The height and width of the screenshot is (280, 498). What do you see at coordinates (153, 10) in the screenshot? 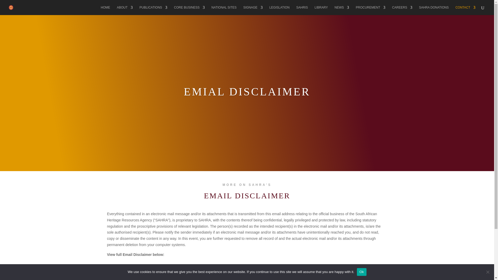
I see `PUBLICATIONS` at bounding box center [153, 10].